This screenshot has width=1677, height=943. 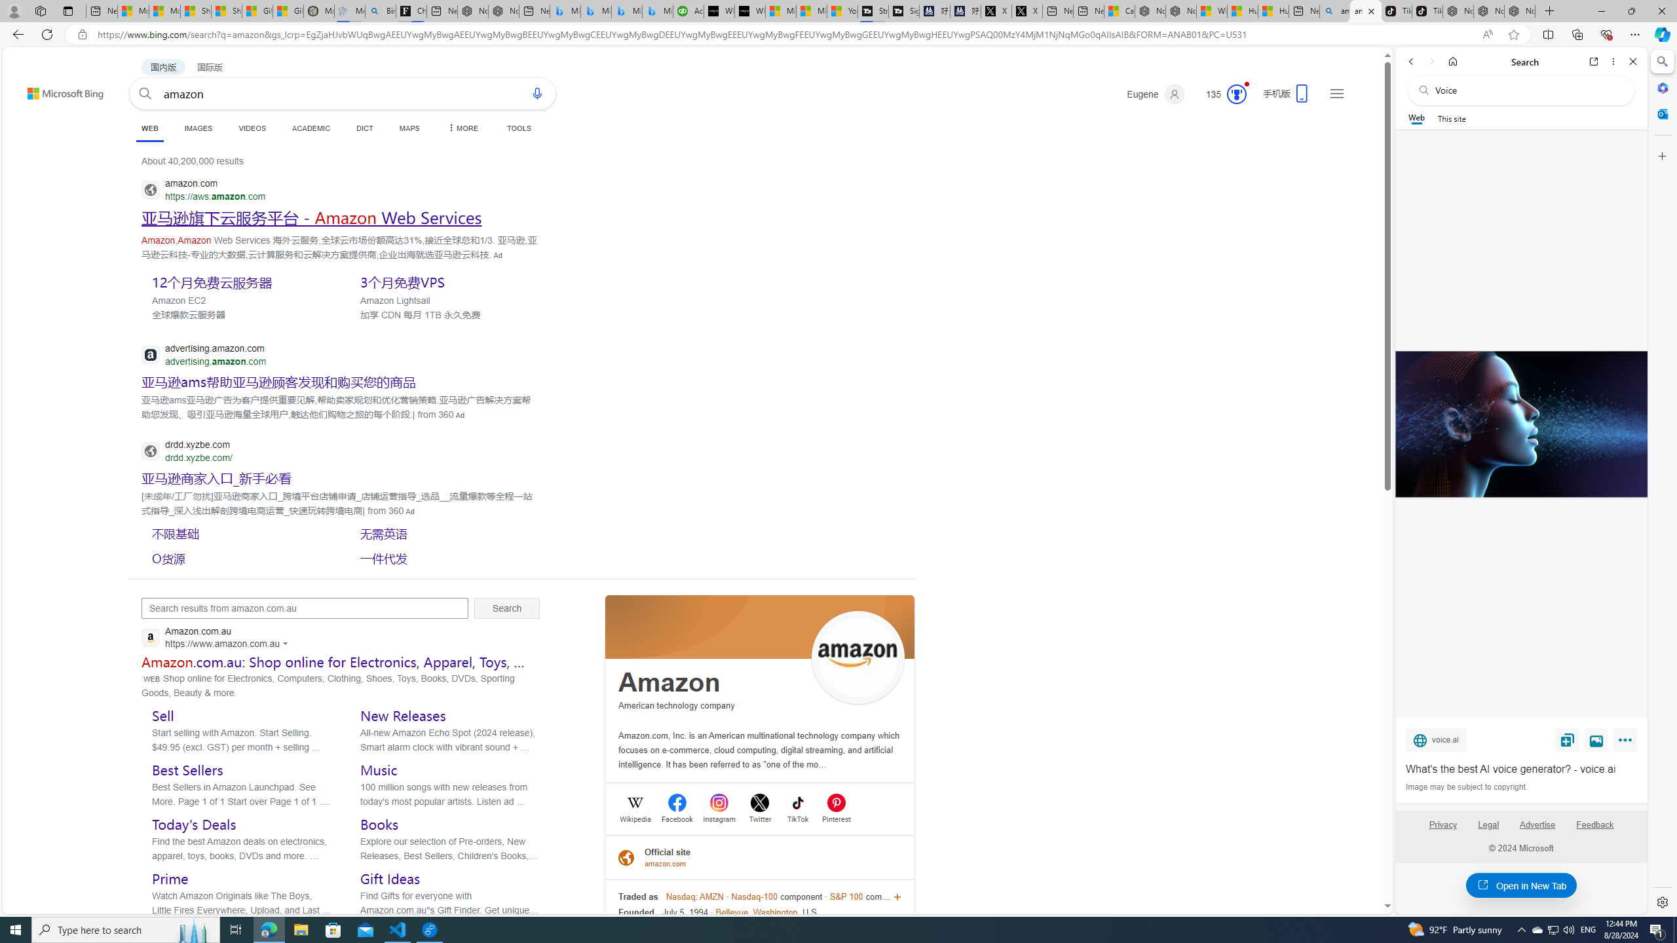 What do you see at coordinates (1338, 867) in the screenshot?
I see `AutomationID: mfa_root` at bounding box center [1338, 867].